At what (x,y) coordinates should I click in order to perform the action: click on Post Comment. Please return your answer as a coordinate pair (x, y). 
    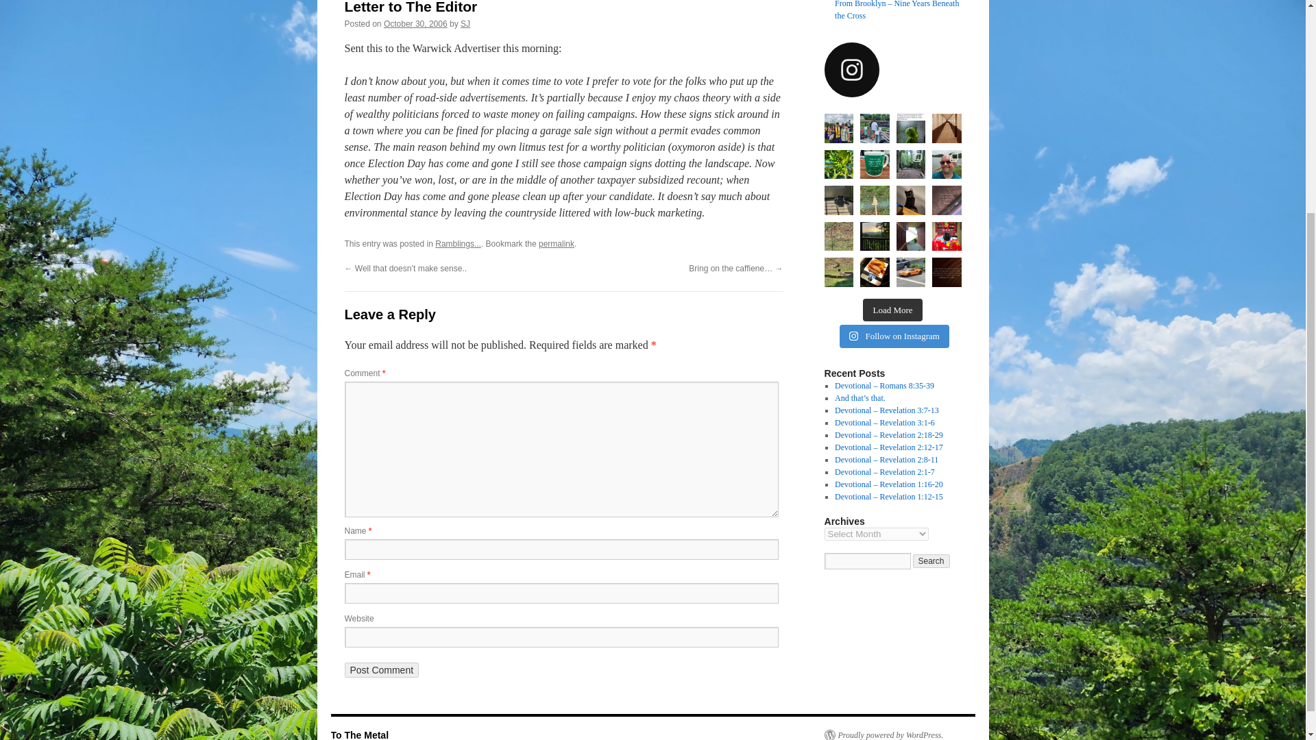
    Looking at the image, I should click on (381, 670).